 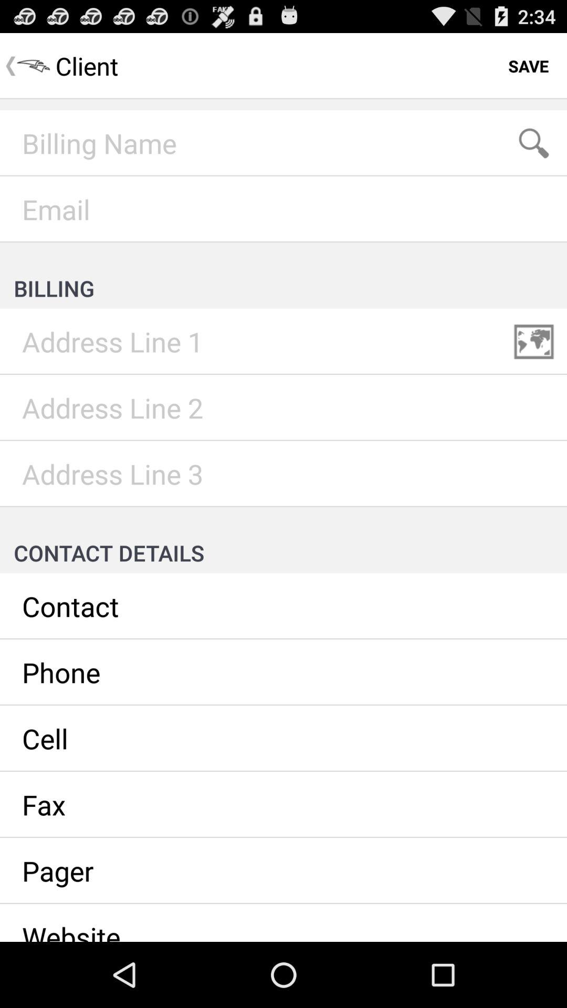 What do you see at coordinates (283, 474) in the screenshot?
I see `fill address line 3` at bounding box center [283, 474].